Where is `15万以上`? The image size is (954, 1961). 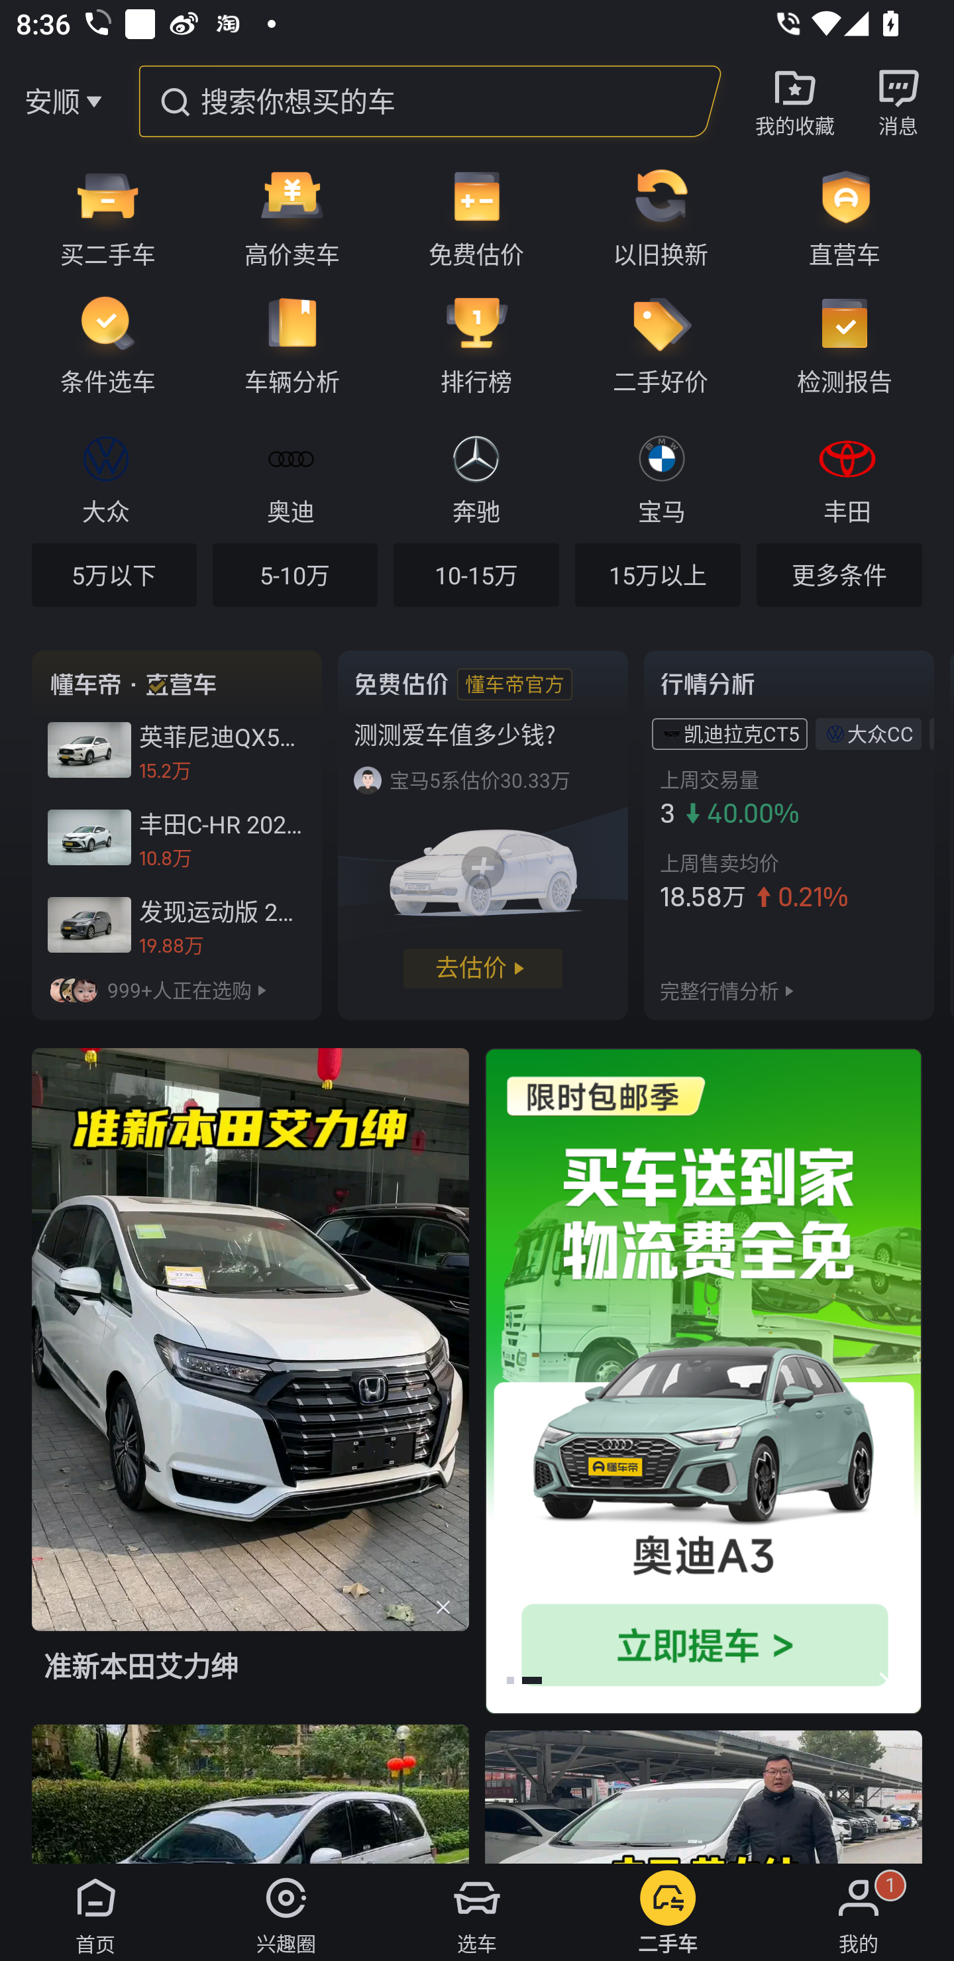 15万以上 is located at coordinates (657, 574).